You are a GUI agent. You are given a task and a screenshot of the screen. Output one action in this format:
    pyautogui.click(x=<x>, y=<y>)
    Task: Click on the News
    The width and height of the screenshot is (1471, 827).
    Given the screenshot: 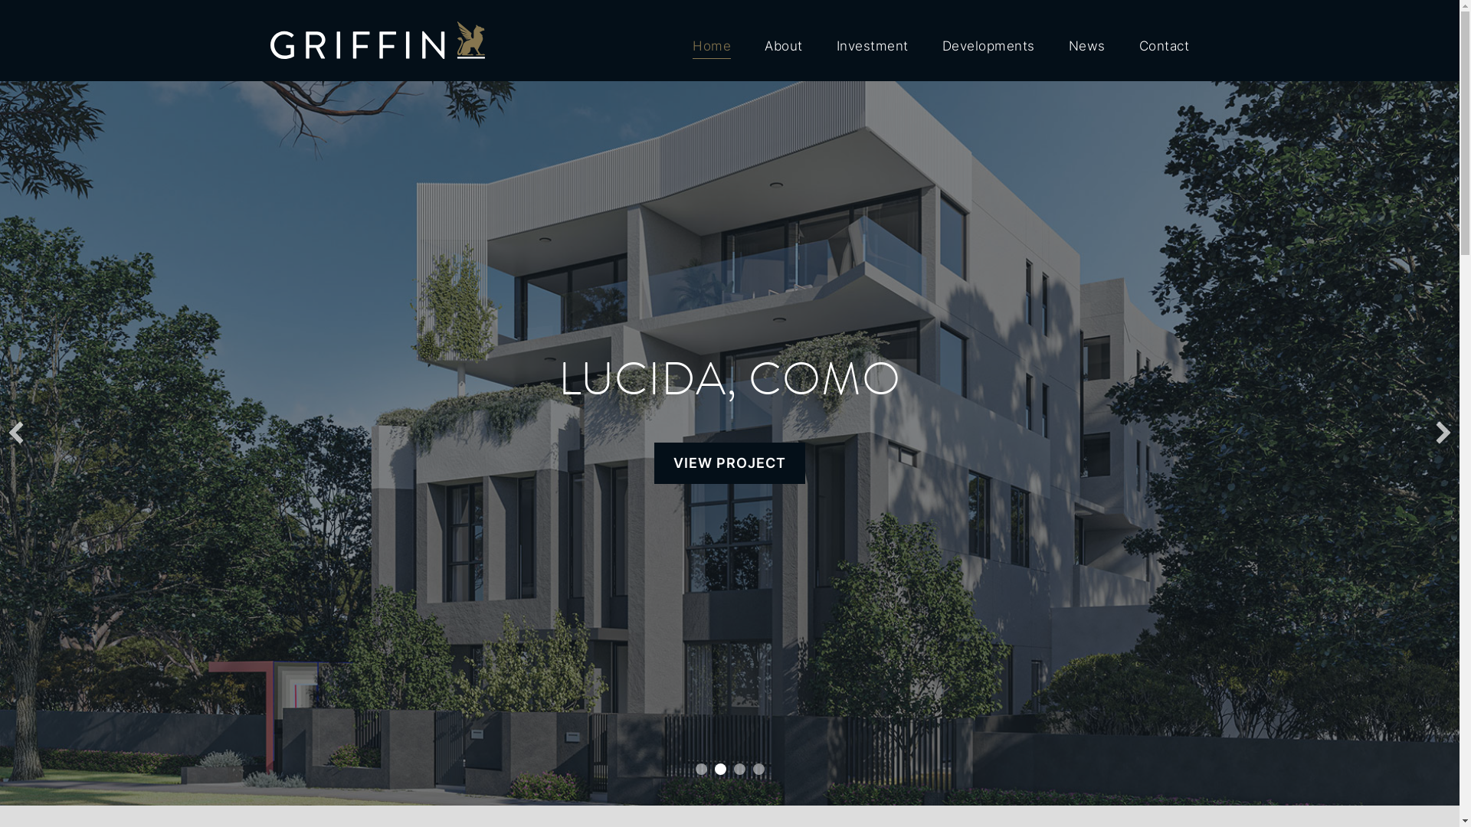 What is the action you would take?
    pyautogui.click(x=1087, y=41)
    